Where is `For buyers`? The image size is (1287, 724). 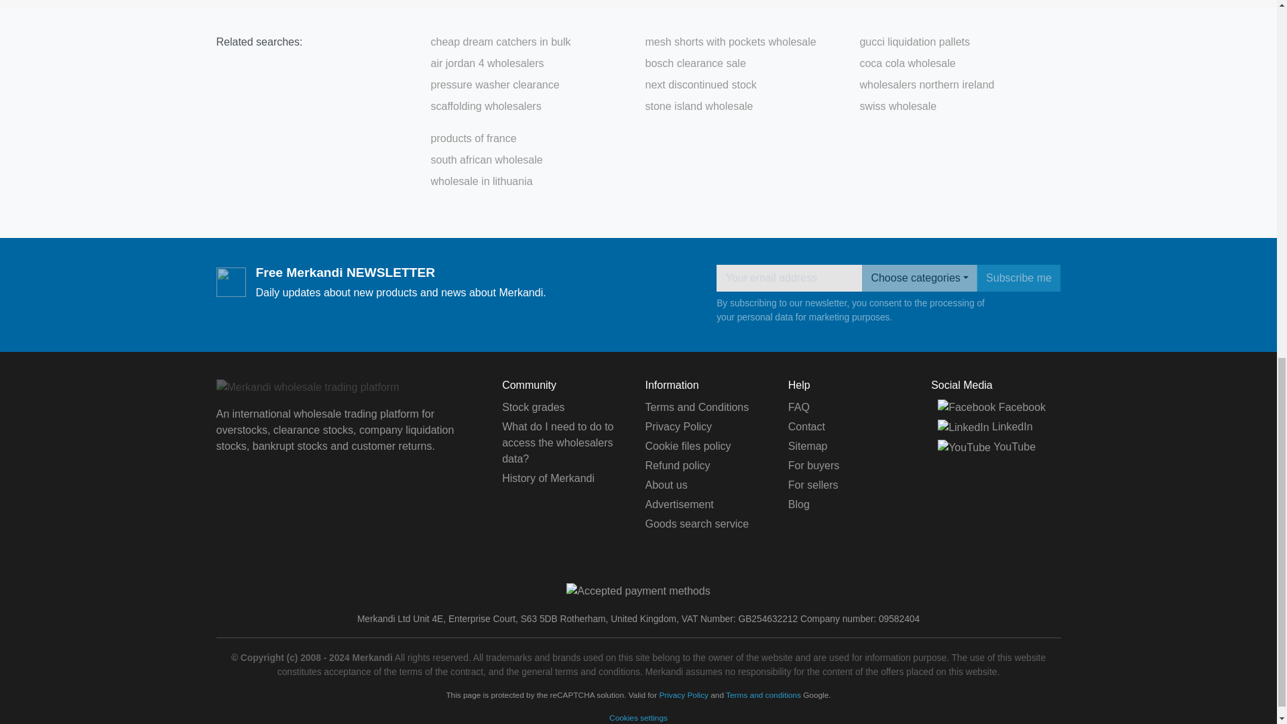 For buyers is located at coordinates (813, 465).